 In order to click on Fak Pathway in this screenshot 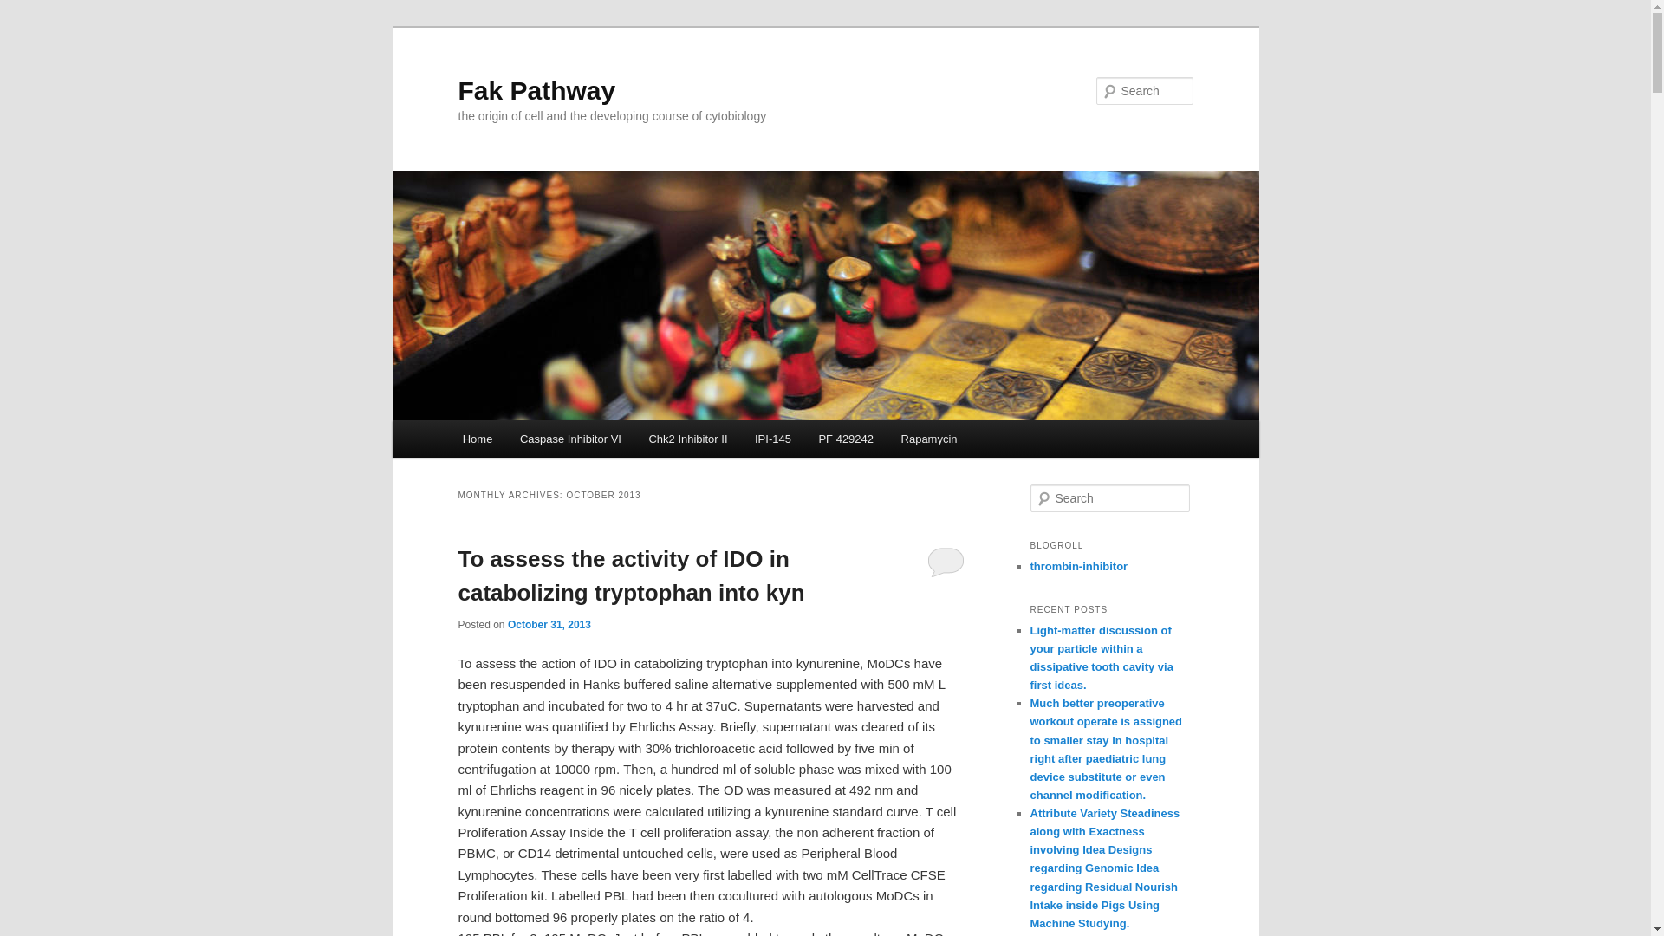, I will do `click(536, 90)`.